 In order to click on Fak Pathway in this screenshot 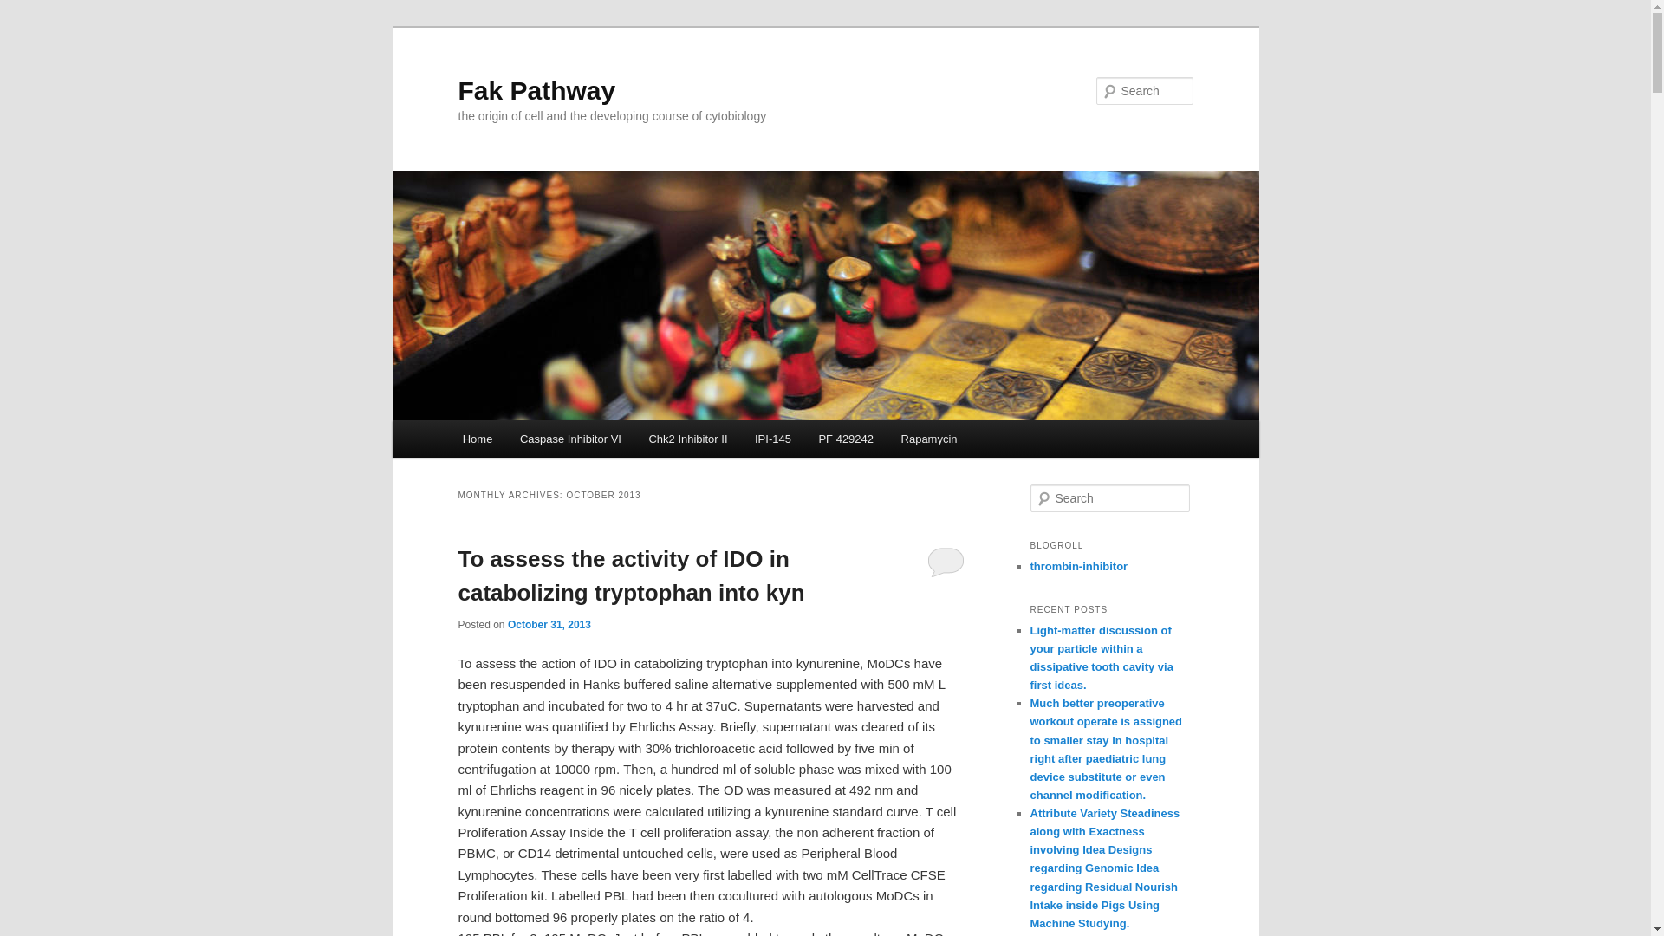, I will do `click(536, 90)`.